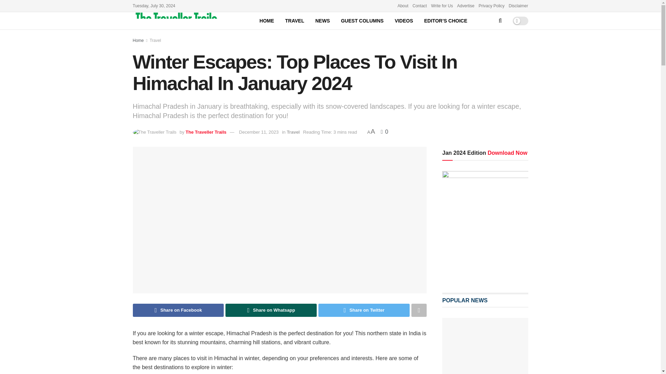 This screenshot has width=666, height=374. Describe the element at coordinates (403, 6) in the screenshot. I see `About` at that location.